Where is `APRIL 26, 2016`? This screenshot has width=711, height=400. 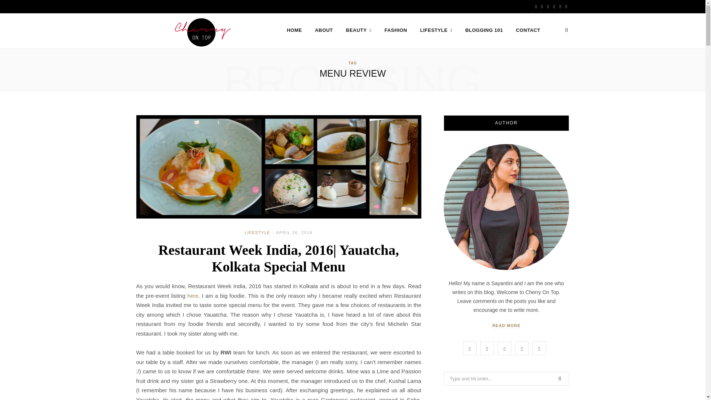 APRIL 26, 2016 is located at coordinates (294, 233).